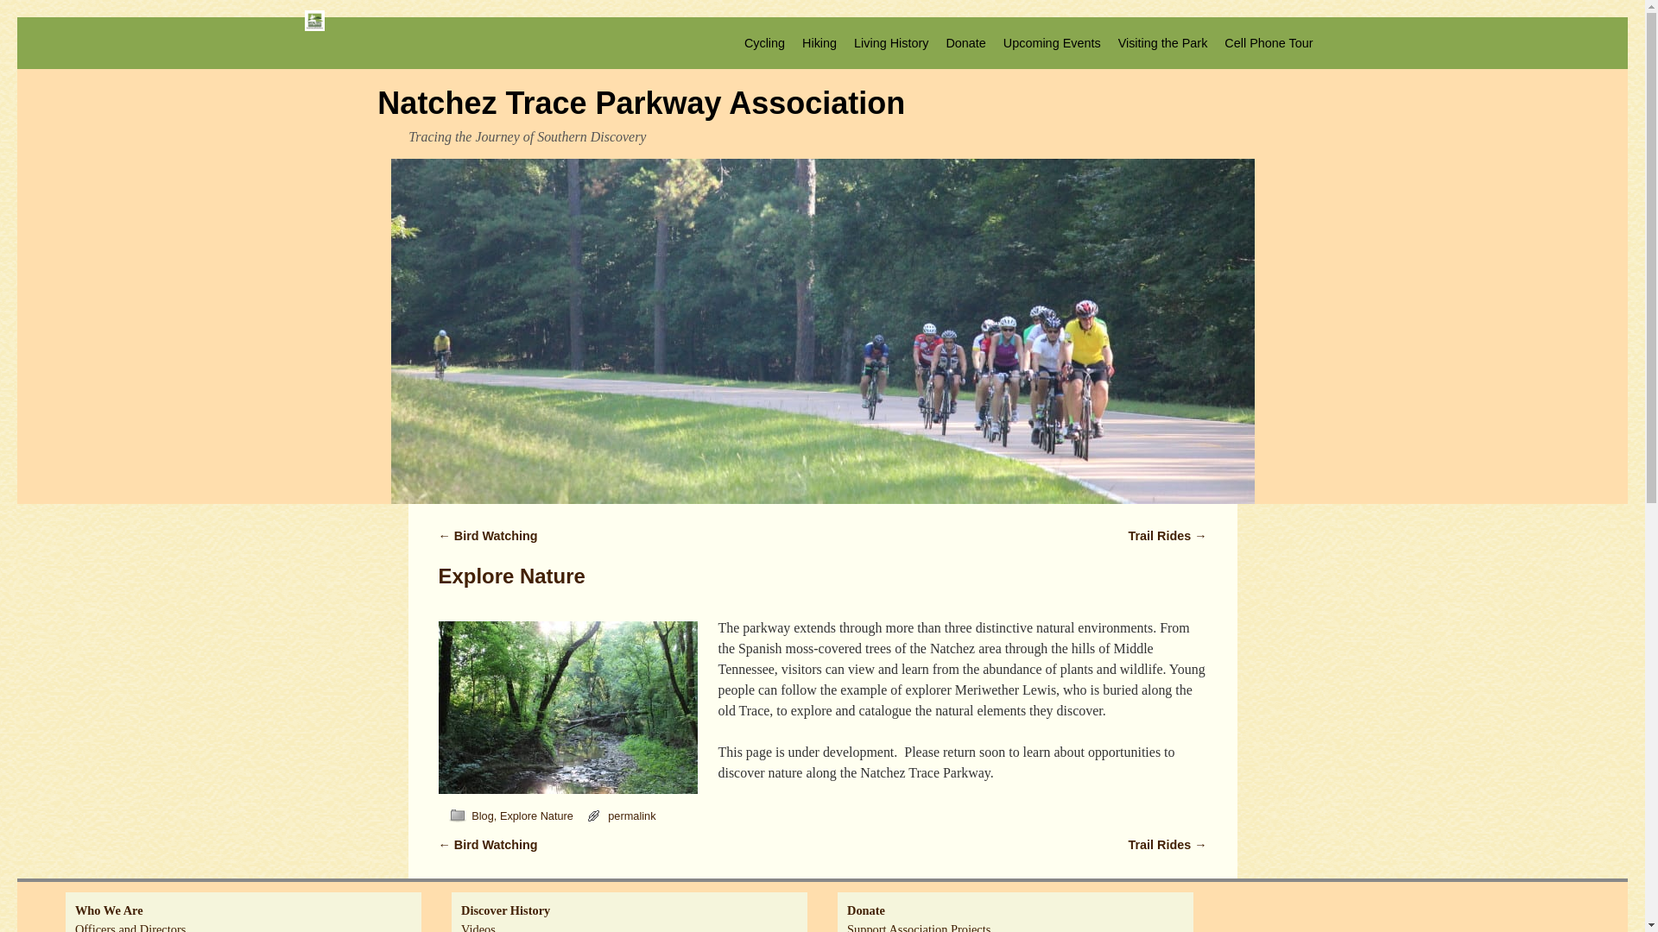 Image resolution: width=1658 pixels, height=932 pixels. Describe the element at coordinates (820, 43) in the screenshot. I see `Hiking` at that location.